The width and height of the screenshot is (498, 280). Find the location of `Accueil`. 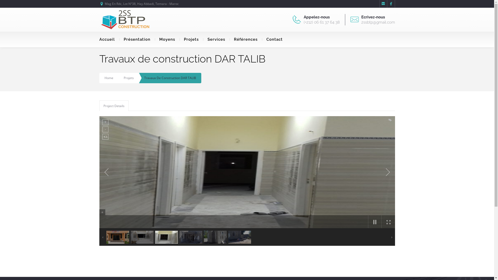

Accueil is located at coordinates (109, 39).